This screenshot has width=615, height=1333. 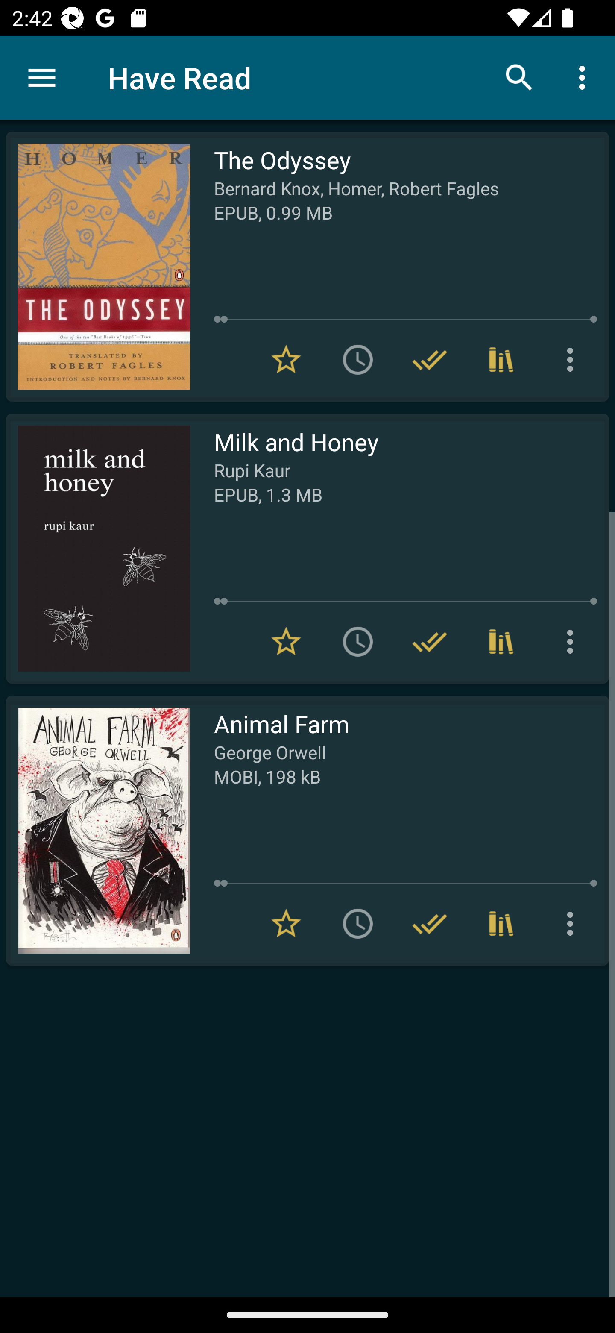 What do you see at coordinates (98, 830) in the screenshot?
I see `Read Animal Farm` at bounding box center [98, 830].